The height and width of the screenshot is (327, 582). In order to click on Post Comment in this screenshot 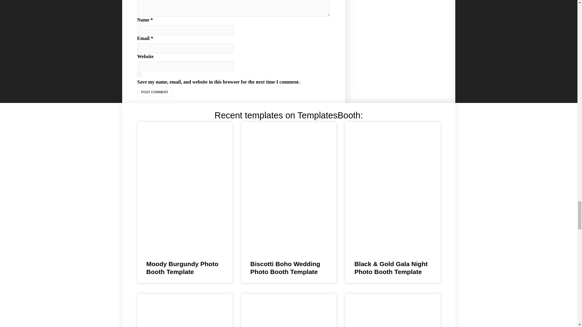, I will do `click(155, 92)`.